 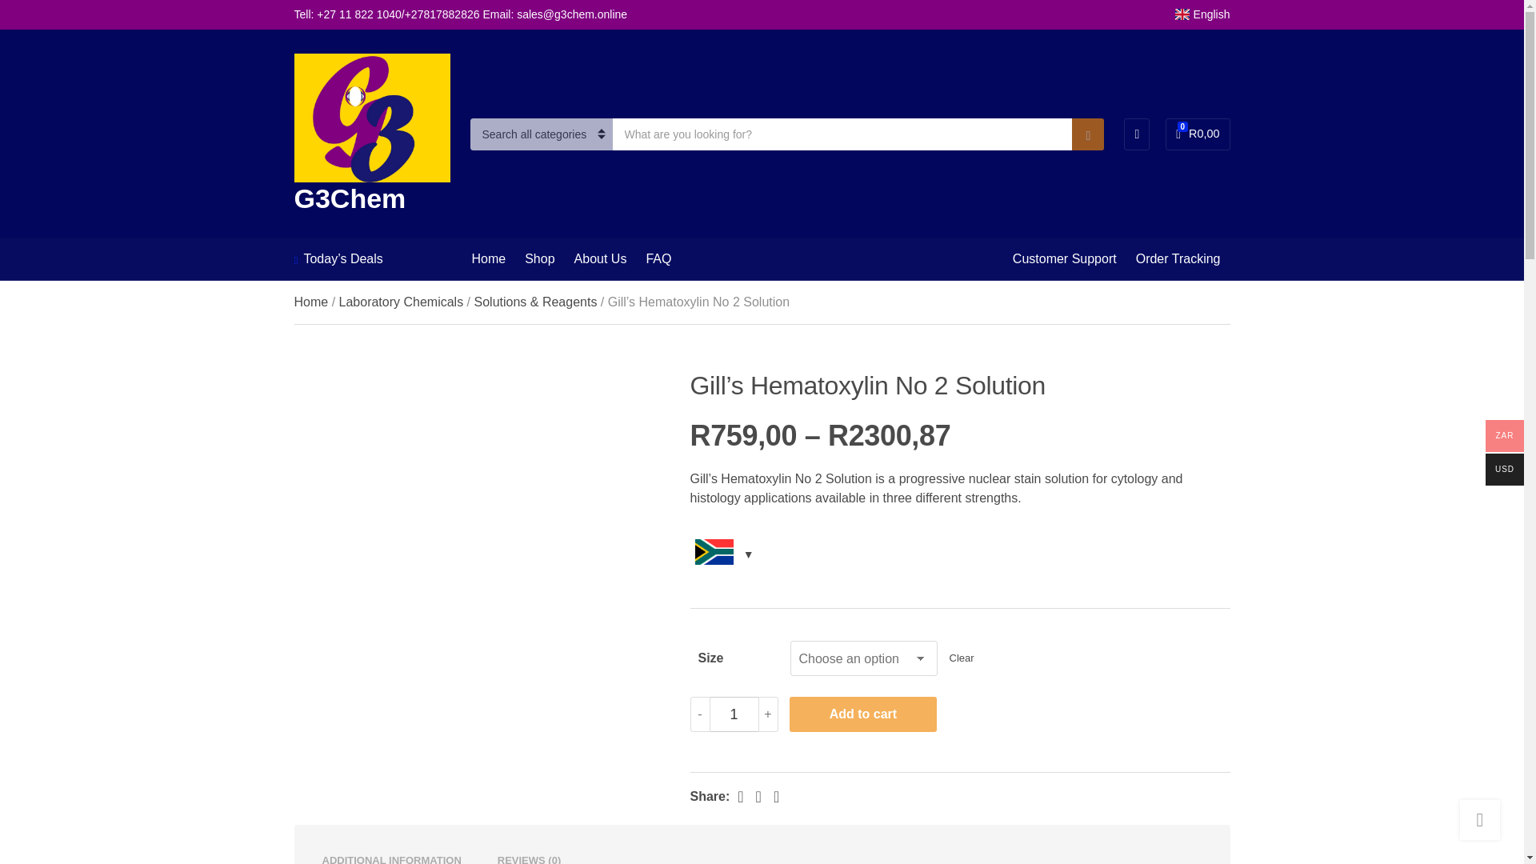 What do you see at coordinates (402, 302) in the screenshot?
I see `English` at bounding box center [402, 302].